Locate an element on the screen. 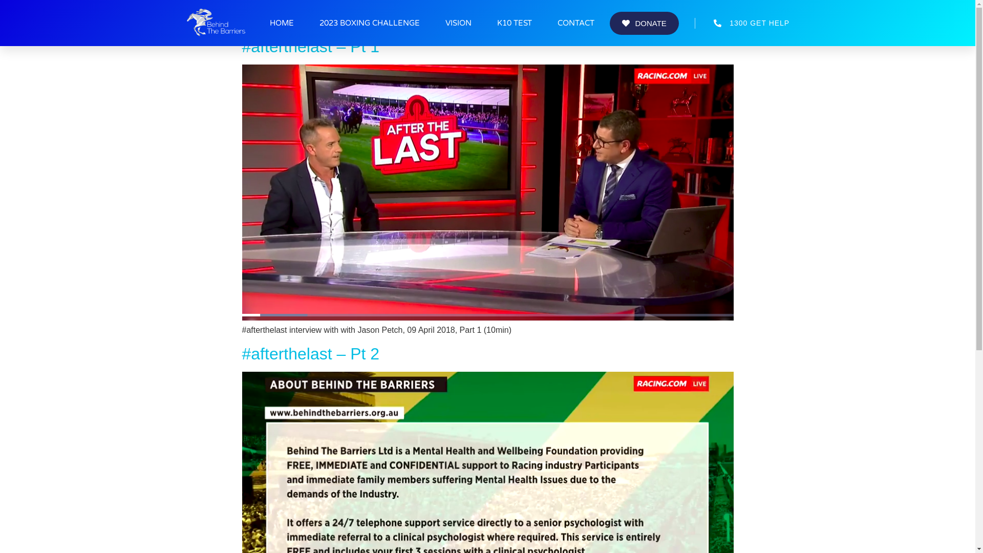 The image size is (983, 553). HOME is located at coordinates (282, 23).